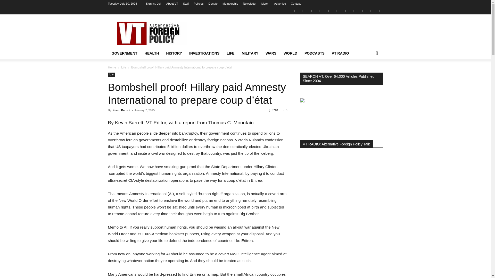 This screenshot has width=495, height=278. What do you see at coordinates (172, 4) in the screenshot?
I see `About VT` at bounding box center [172, 4].